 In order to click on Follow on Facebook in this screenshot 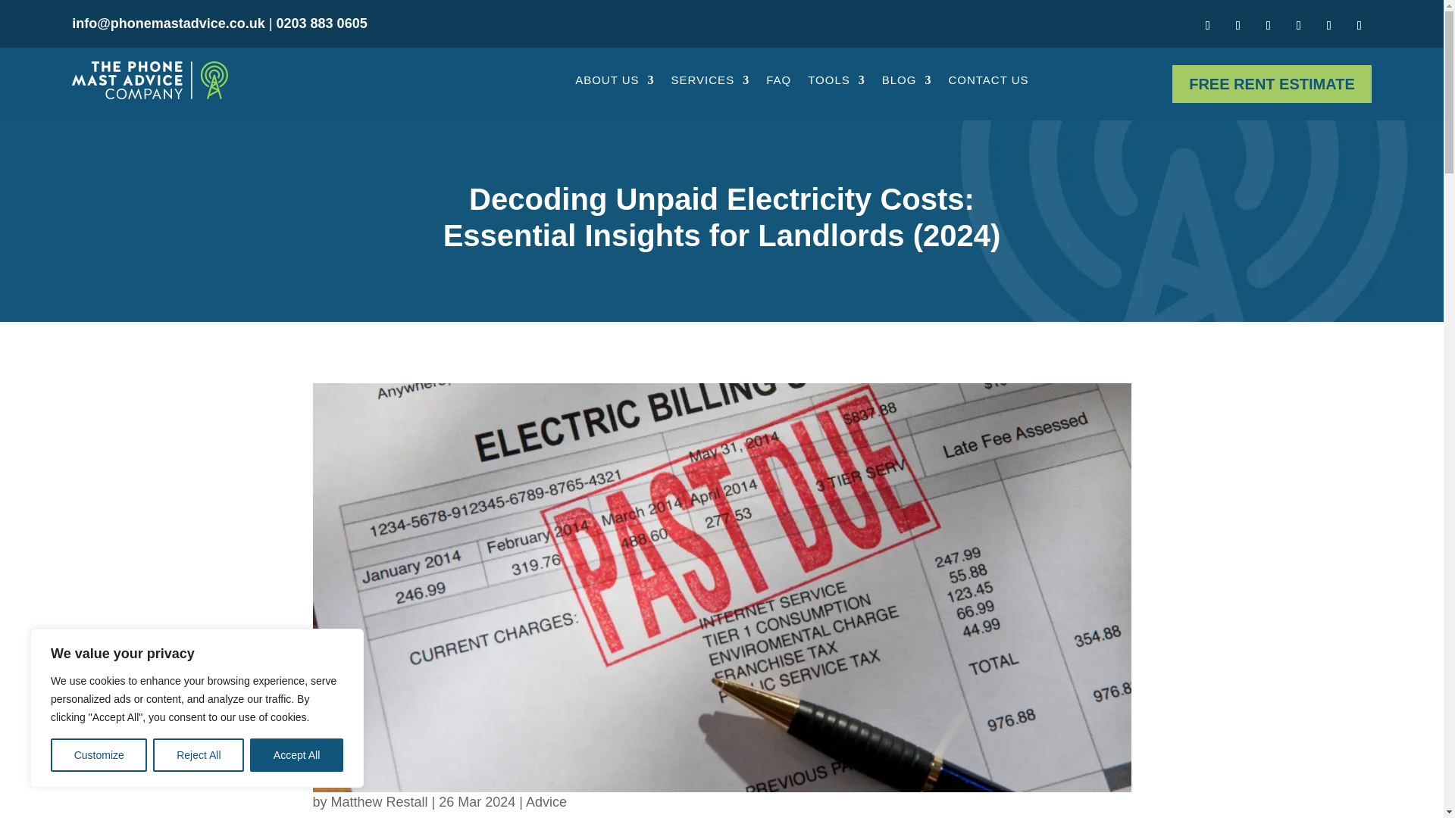, I will do `click(1238, 26)`.